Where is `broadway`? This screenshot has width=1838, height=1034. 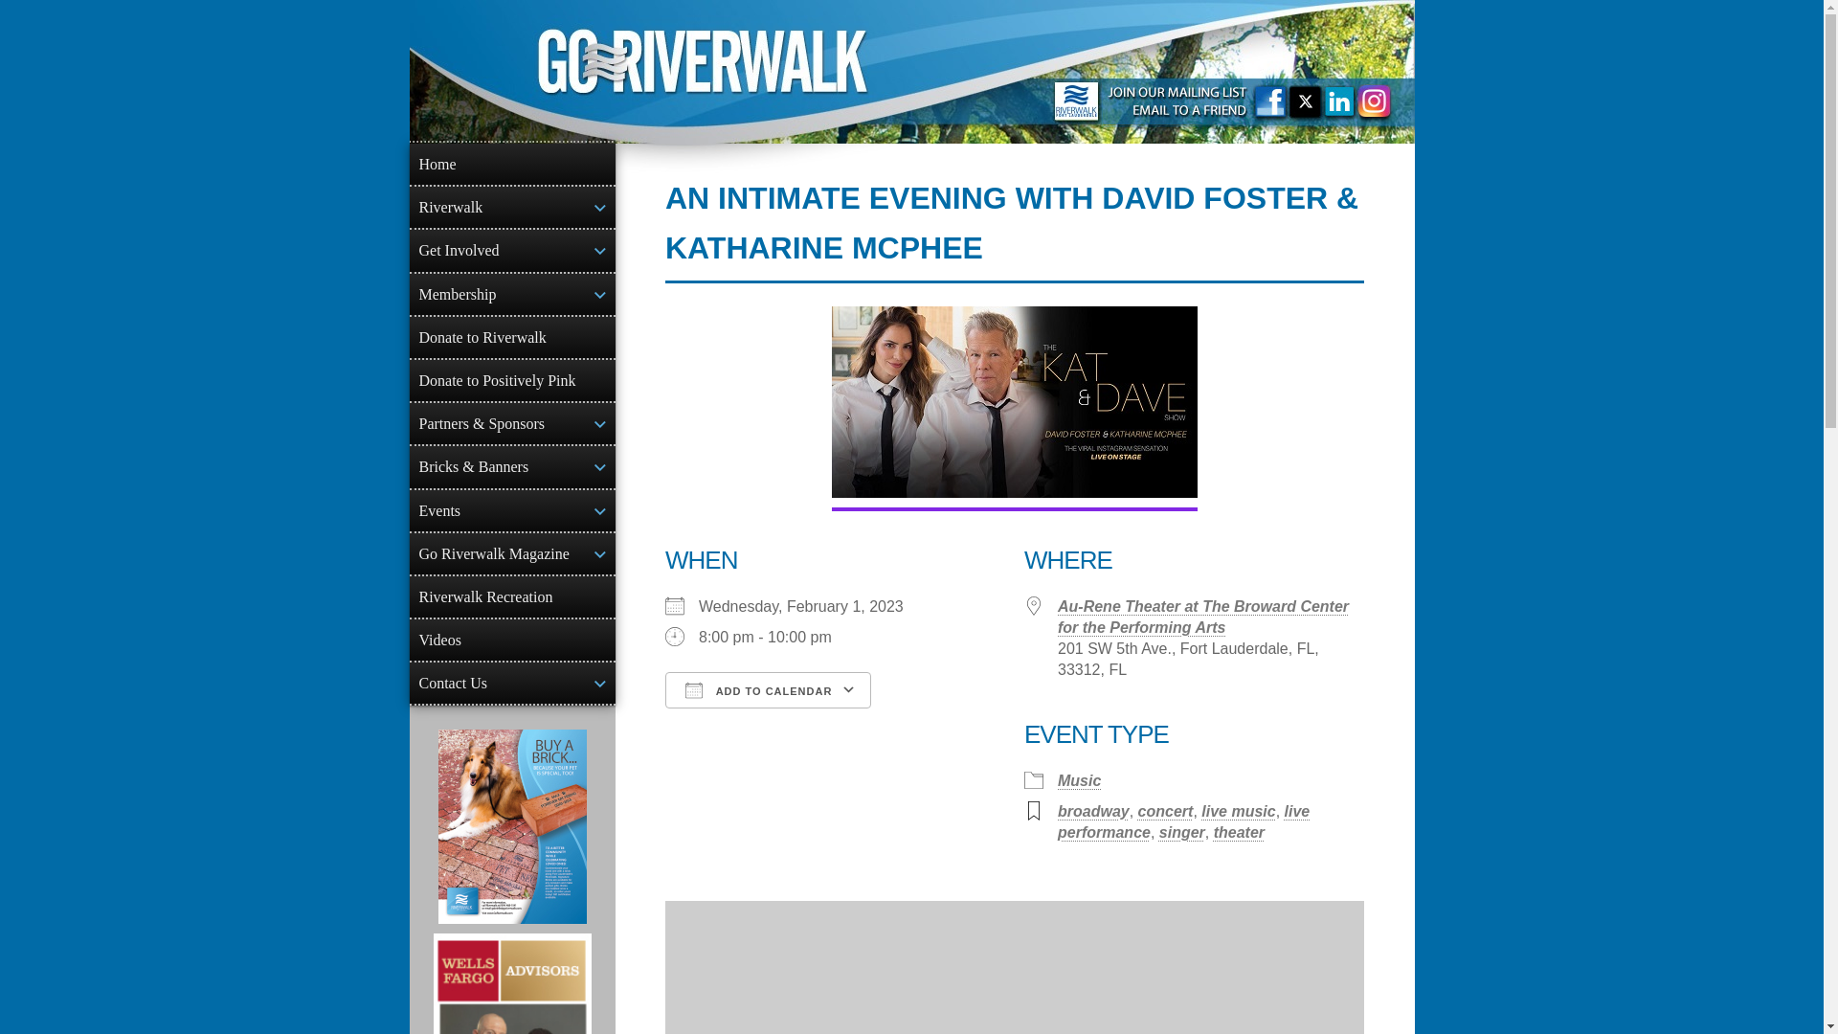
broadway is located at coordinates (1093, 812).